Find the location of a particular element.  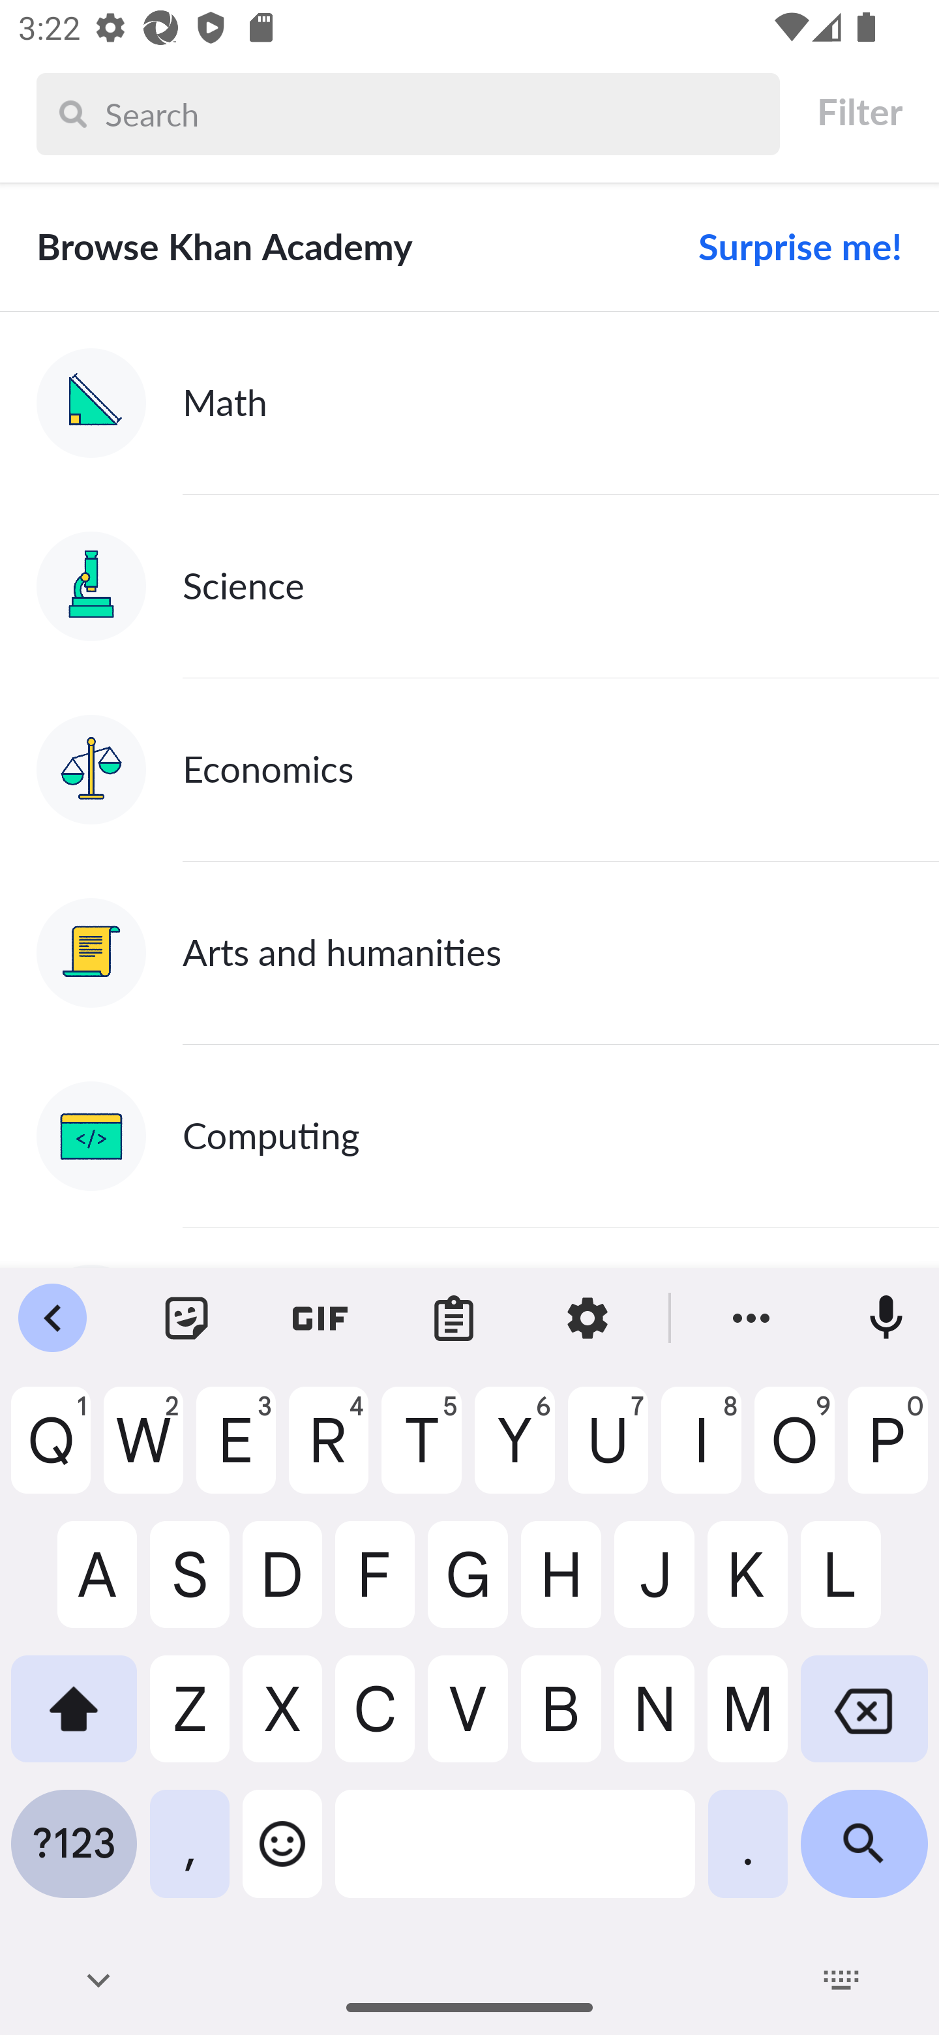

Arts and humanities is located at coordinates (469, 952).